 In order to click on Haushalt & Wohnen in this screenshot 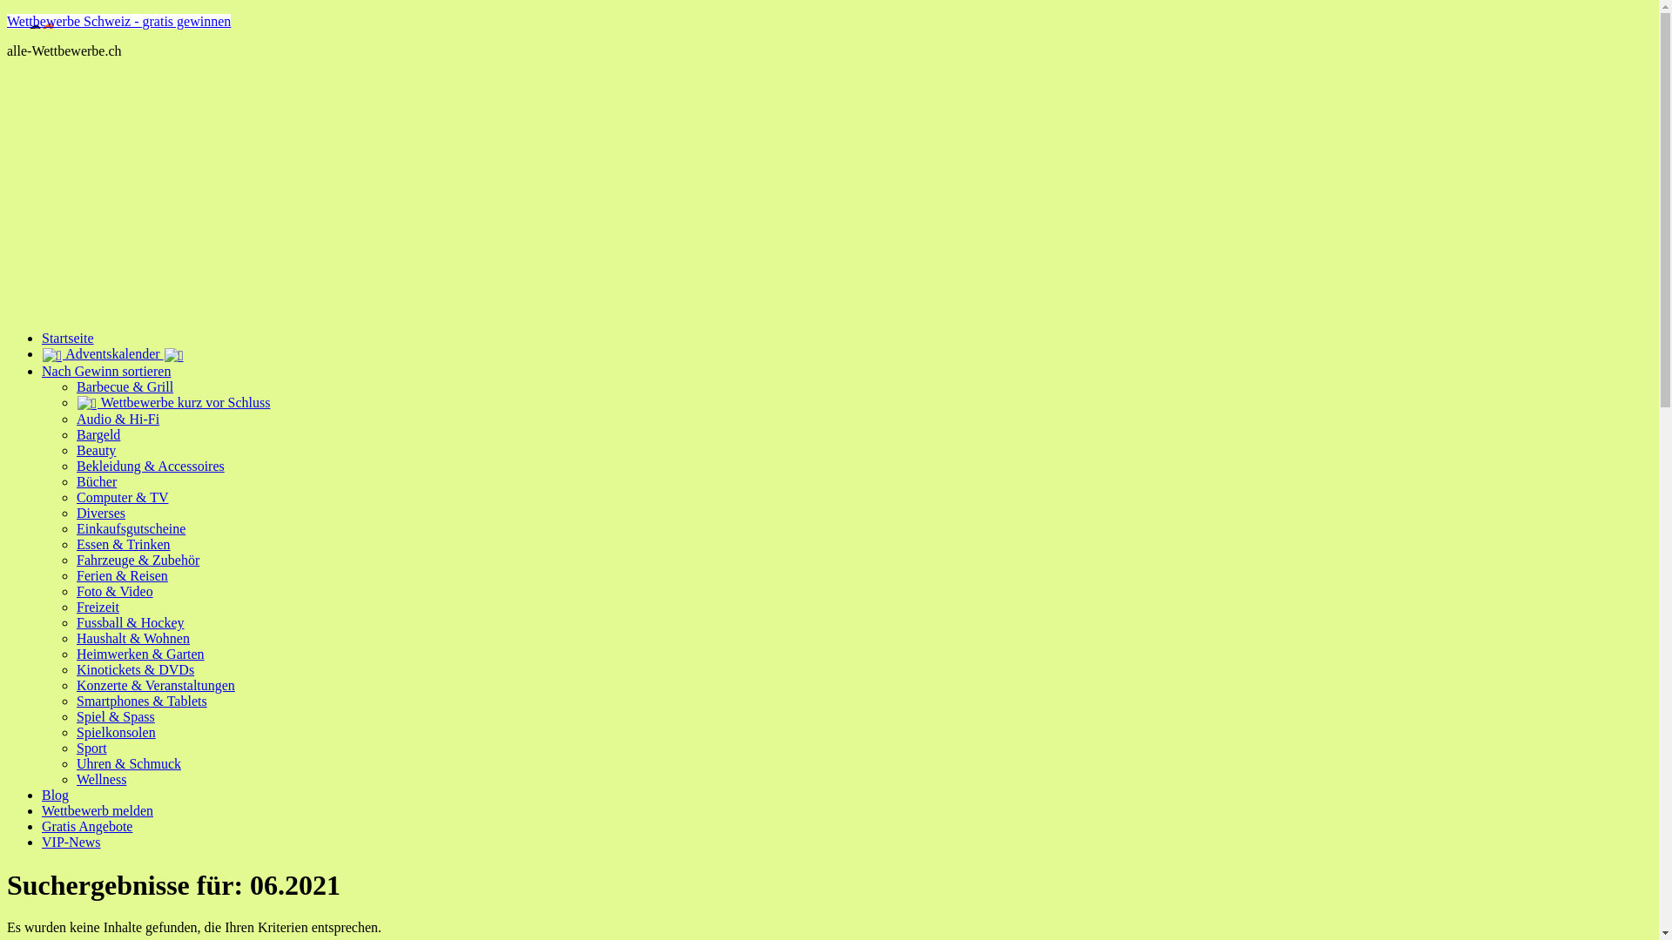, I will do `click(133, 639)`.